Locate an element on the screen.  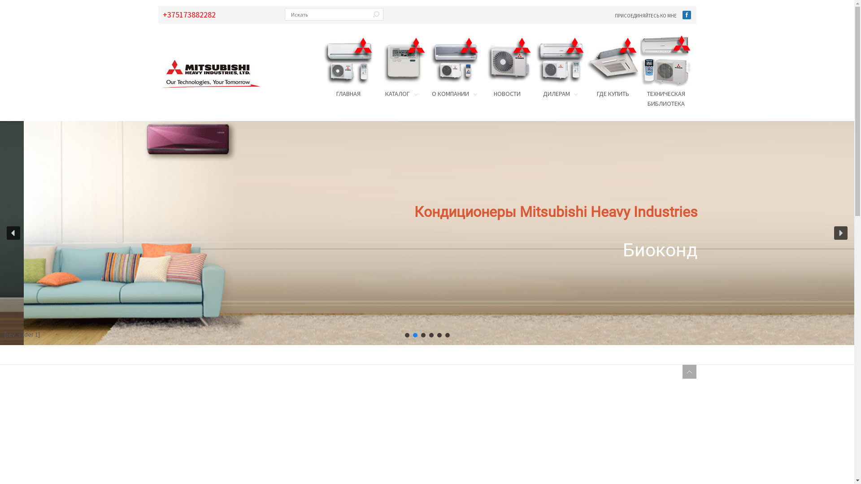
Facebook is located at coordinates (687, 15).